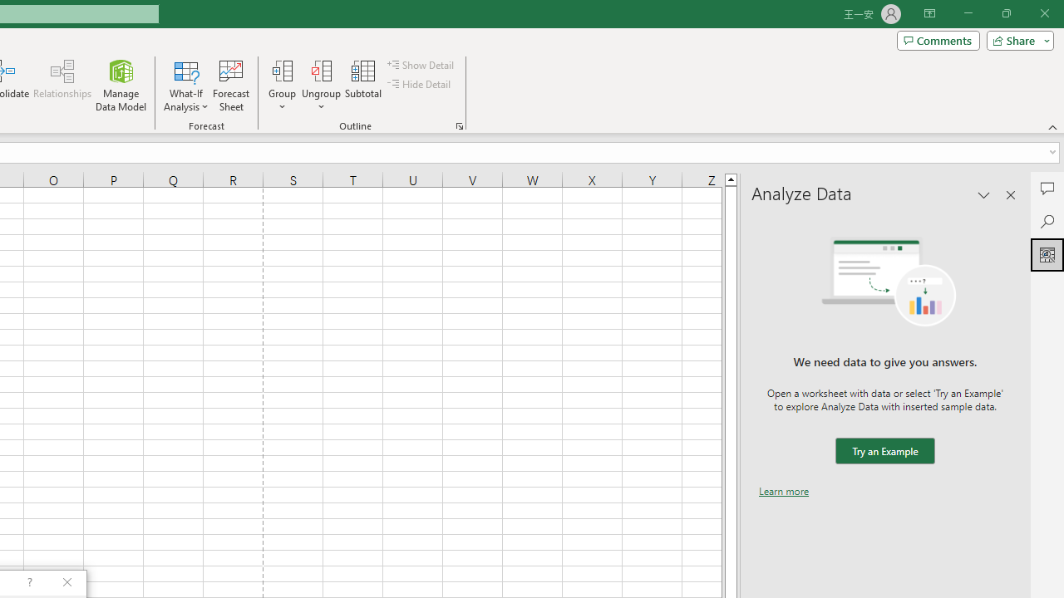  Describe the element at coordinates (121, 85) in the screenshot. I see `Manage Data Model` at that location.